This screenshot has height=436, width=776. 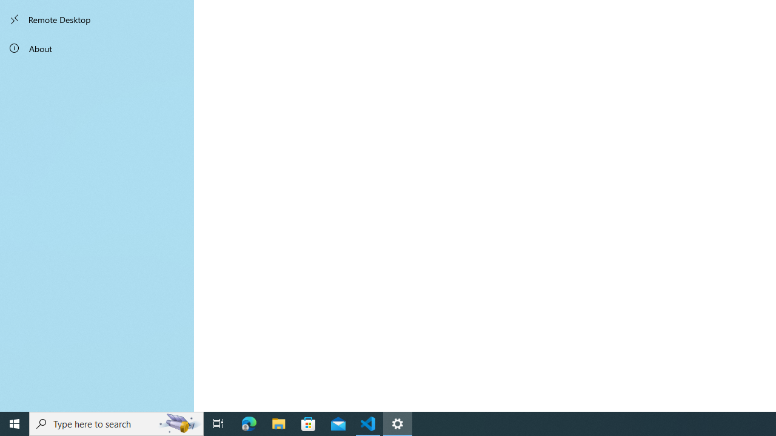 What do you see at coordinates (279, 424) in the screenshot?
I see `File Explorer` at bounding box center [279, 424].